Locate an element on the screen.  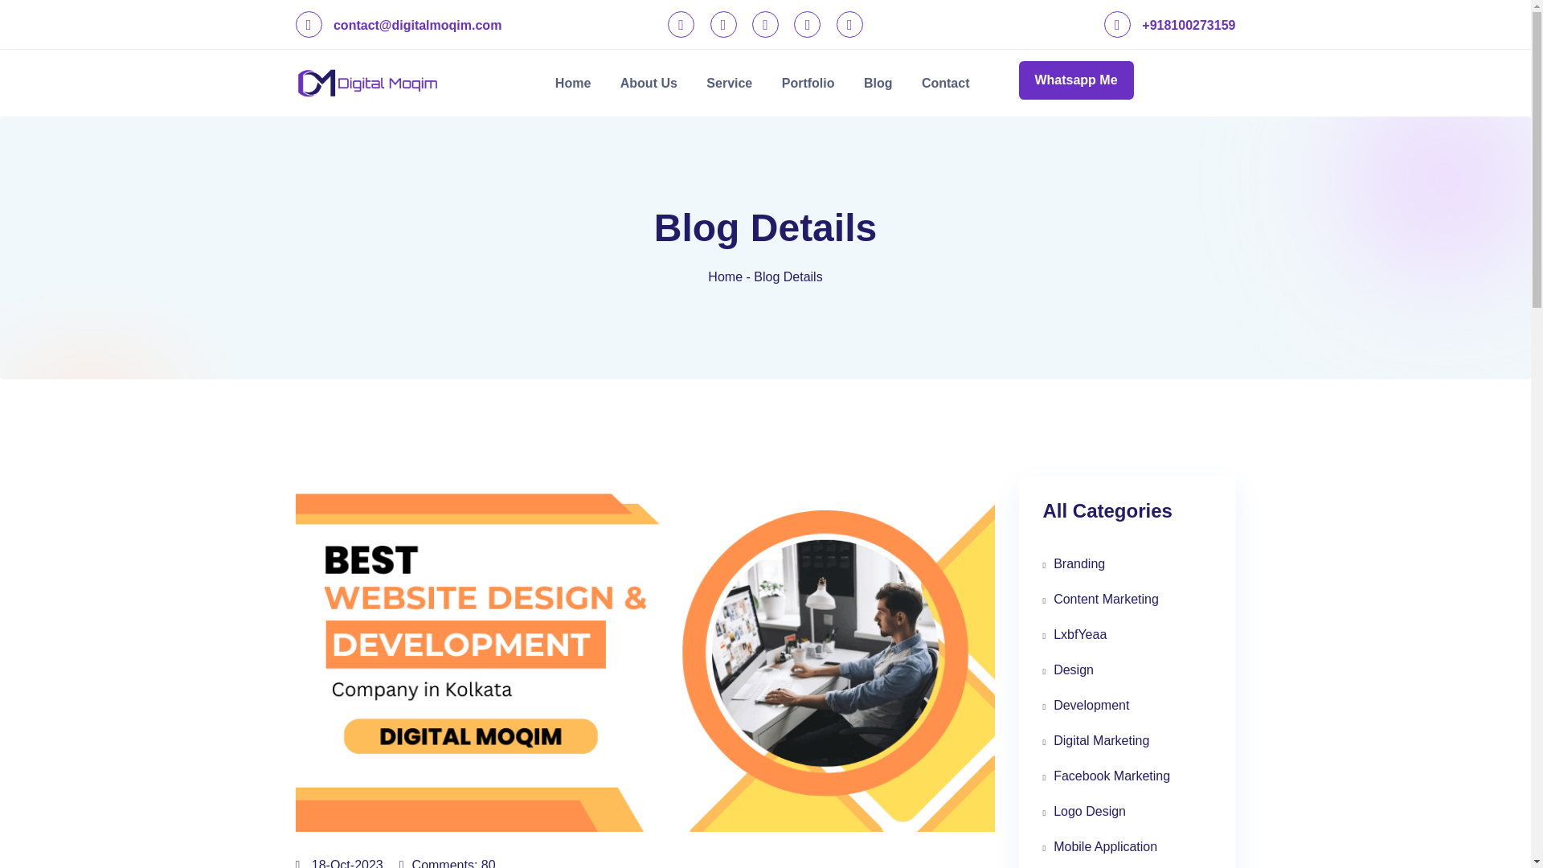
Portfolio is located at coordinates (808, 82).